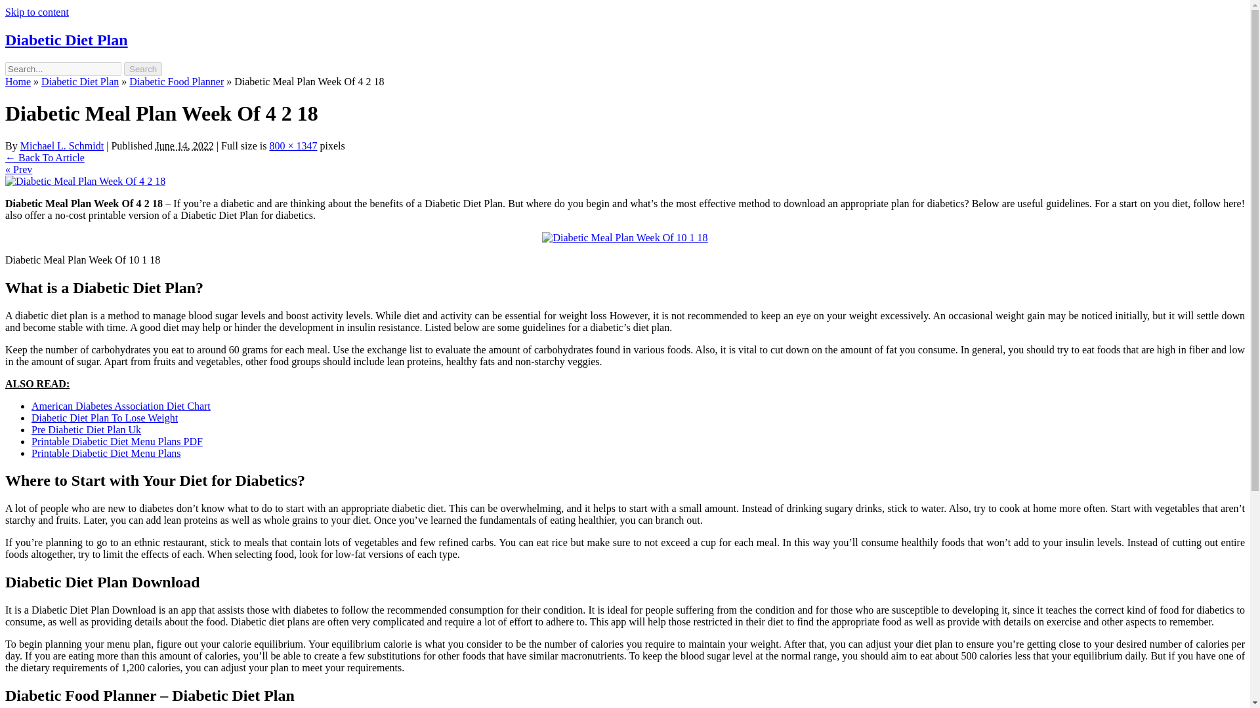  Describe the element at coordinates (80, 81) in the screenshot. I see `Diabetic Diet Plan` at that location.